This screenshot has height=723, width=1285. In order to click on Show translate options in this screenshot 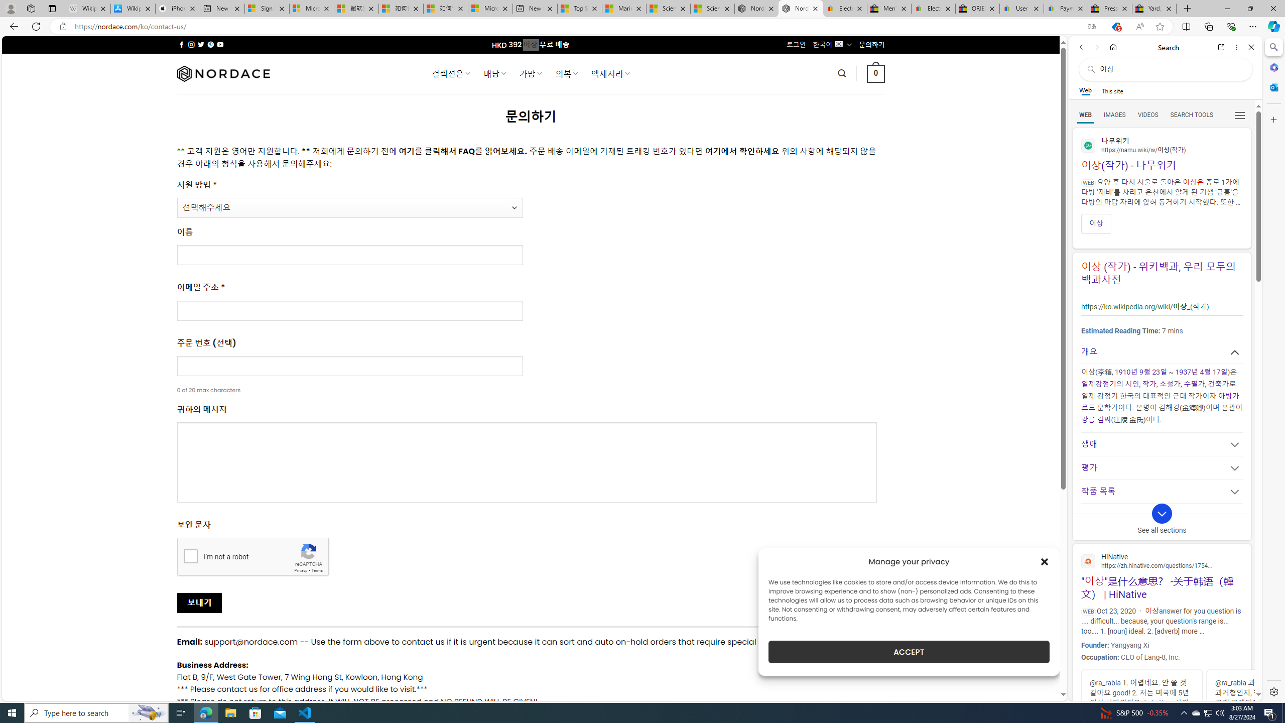, I will do `click(1091, 27)`.